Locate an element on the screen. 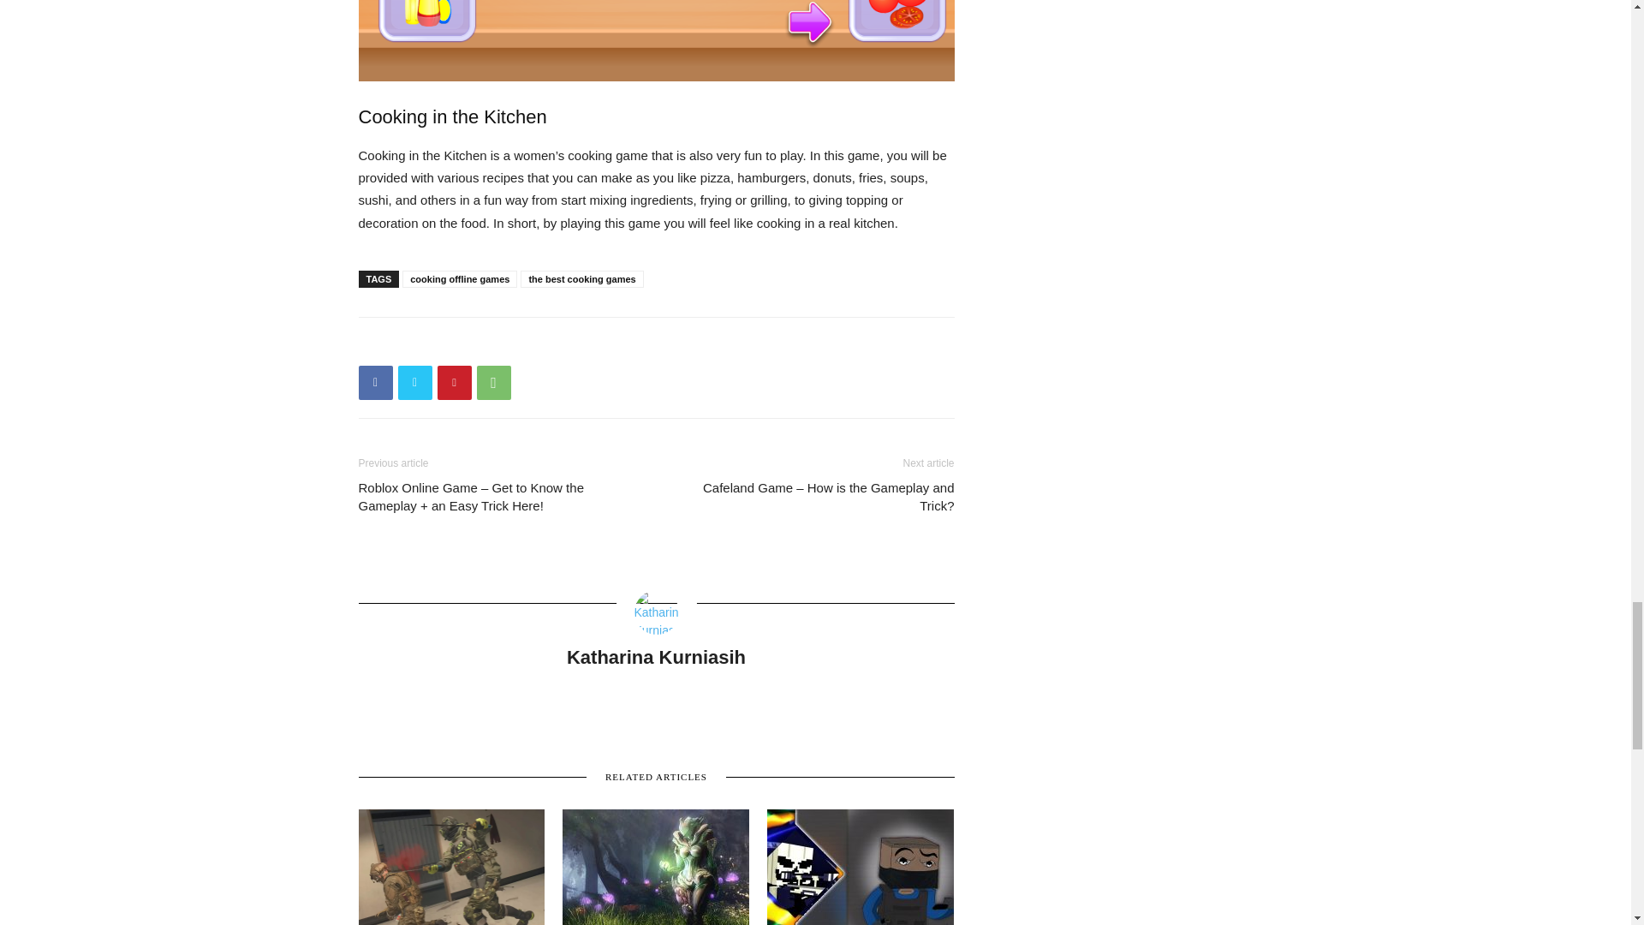 The image size is (1644, 925). Twitter is located at coordinates (414, 382).